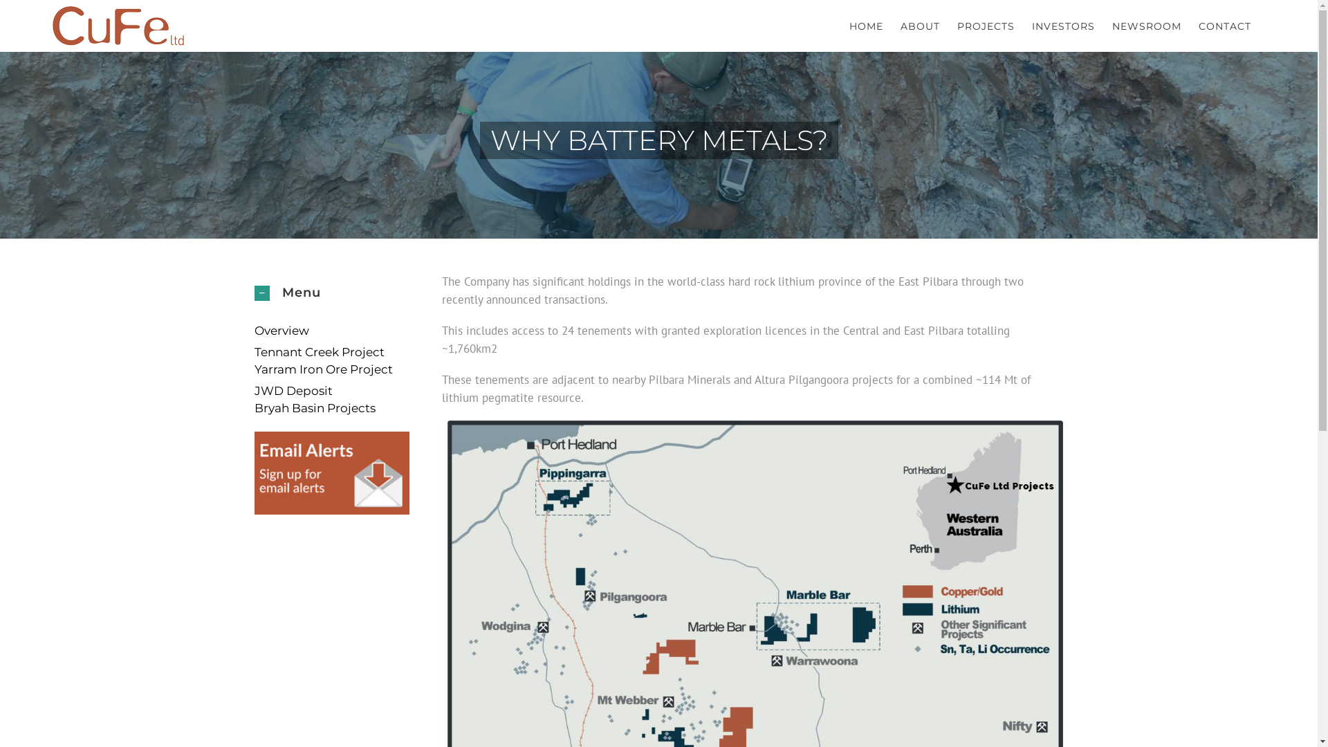 This screenshot has height=747, width=1328. I want to click on Yarram Iron Ore Project, so click(324, 369).